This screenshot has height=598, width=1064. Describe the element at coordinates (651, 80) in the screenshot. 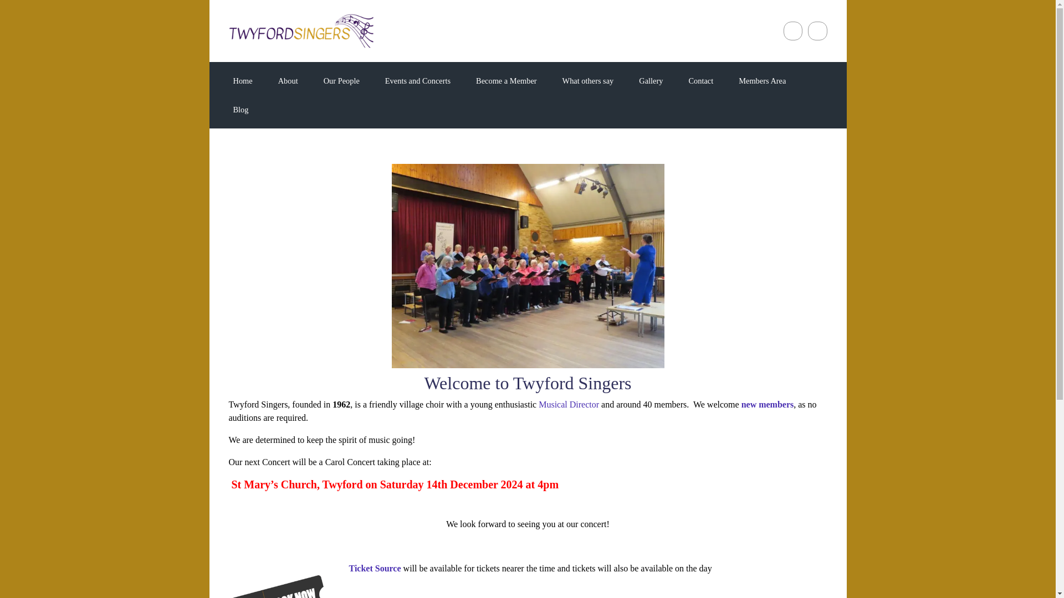

I see `Gallery` at that location.